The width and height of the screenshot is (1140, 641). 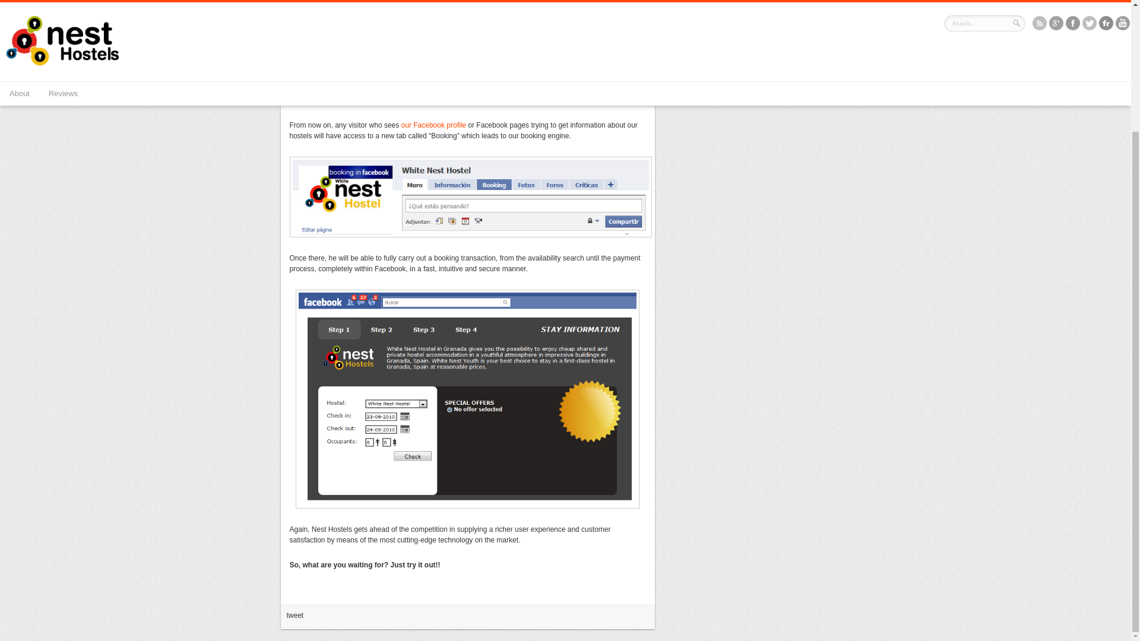 I want to click on Valencia Nest Hostels' site, so click(x=560, y=100).